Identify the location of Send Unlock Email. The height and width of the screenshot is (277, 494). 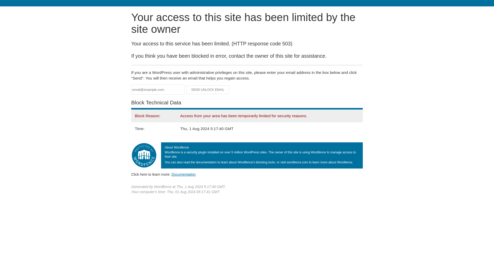
(208, 90).